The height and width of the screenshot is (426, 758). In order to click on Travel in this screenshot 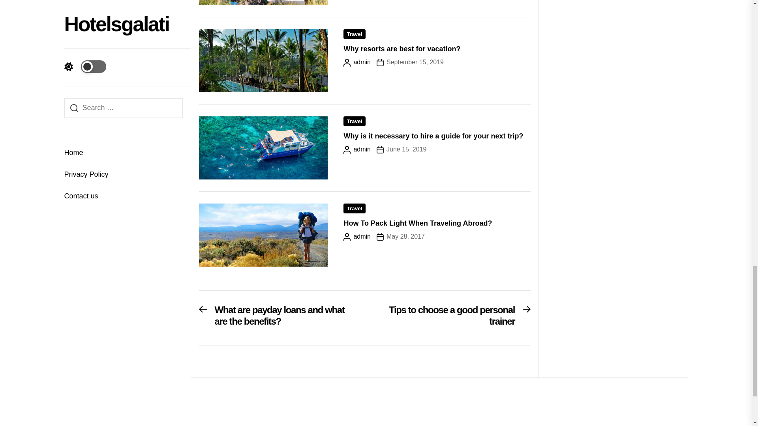, I will do `click(354, 208)`.